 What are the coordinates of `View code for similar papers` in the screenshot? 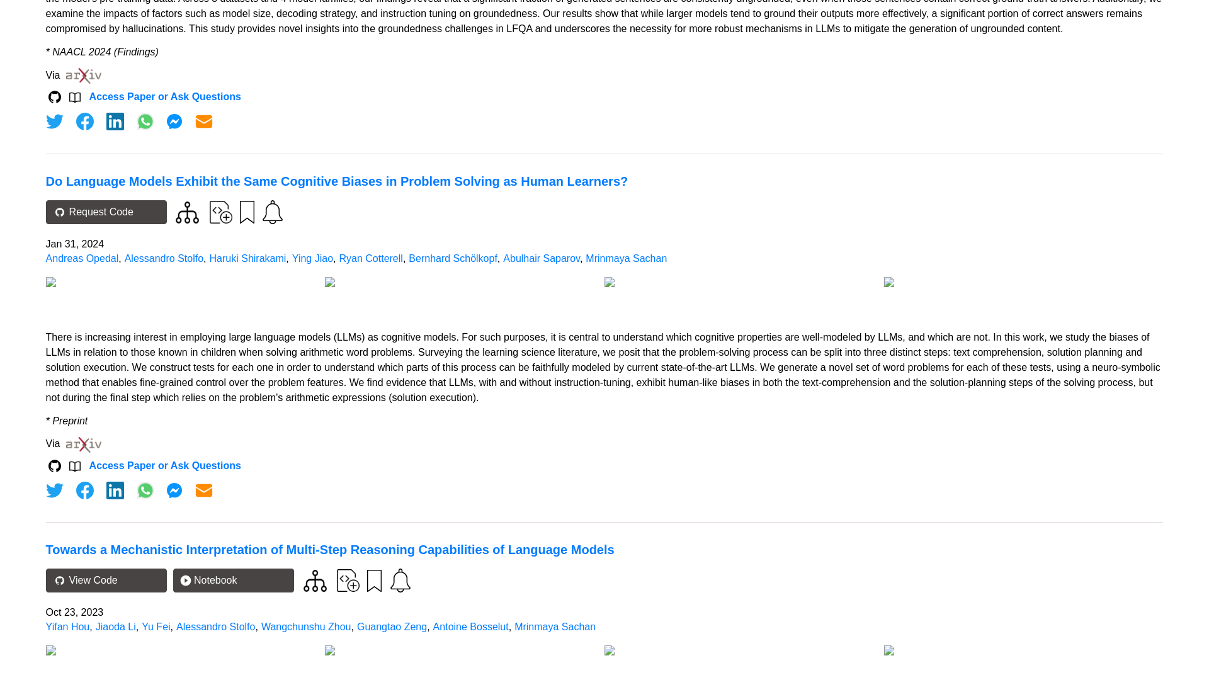 It's located at (187, 212).